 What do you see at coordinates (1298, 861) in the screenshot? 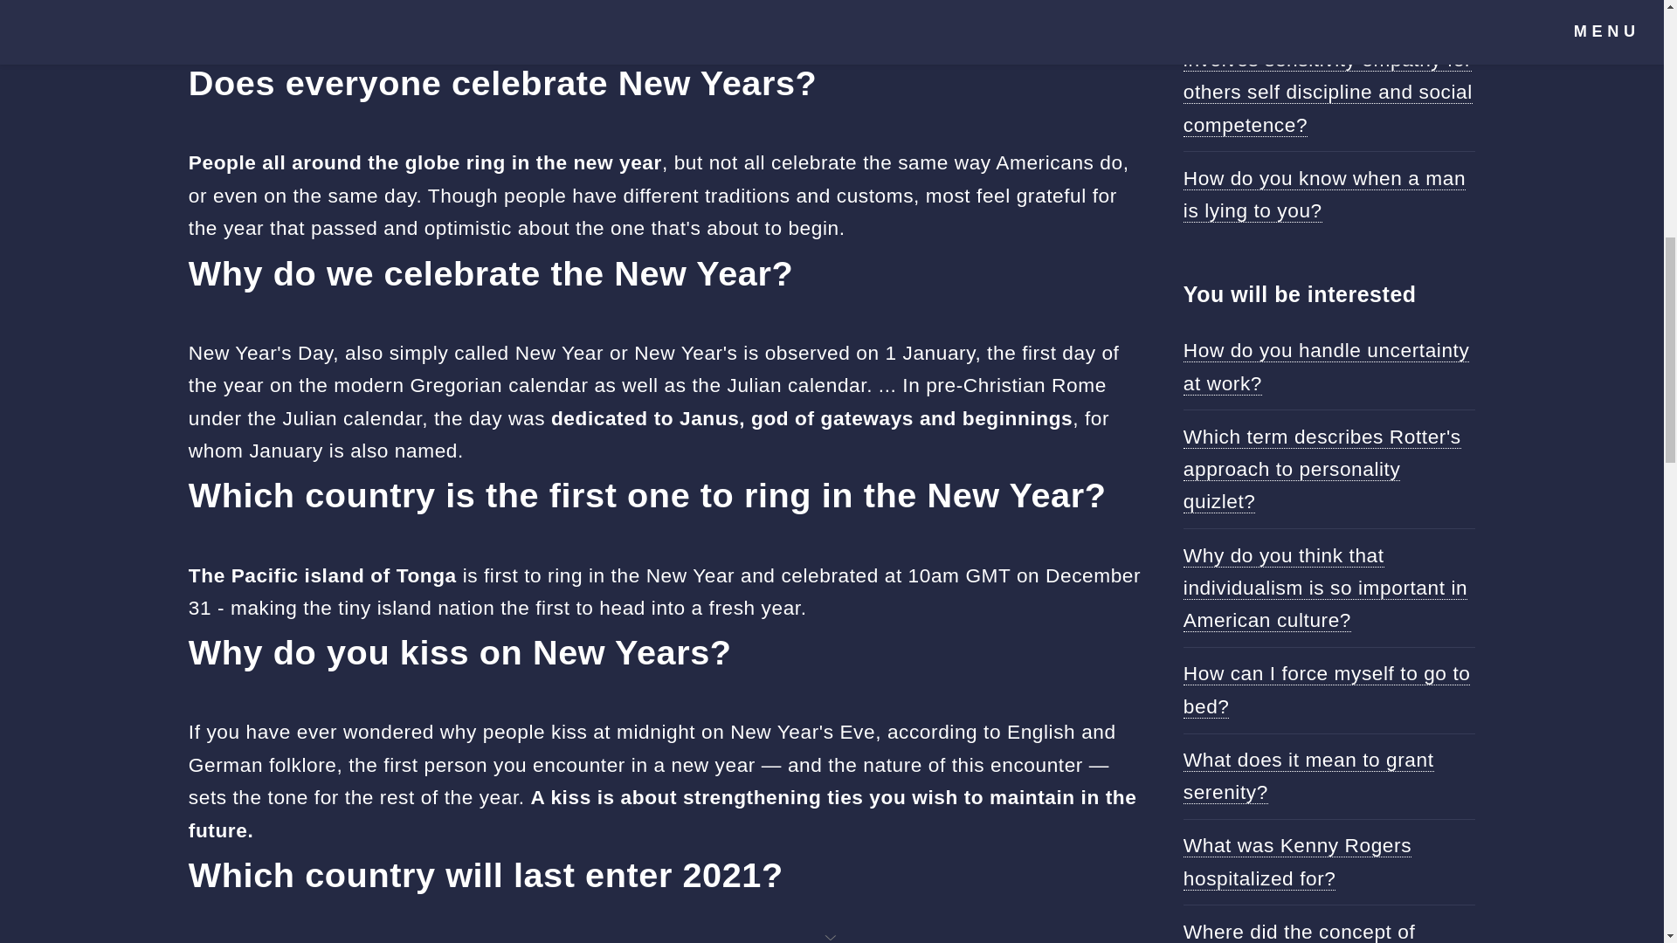
I see `What was Kenny Rogers hospitalized for?` at bounding box center [1298, 861].